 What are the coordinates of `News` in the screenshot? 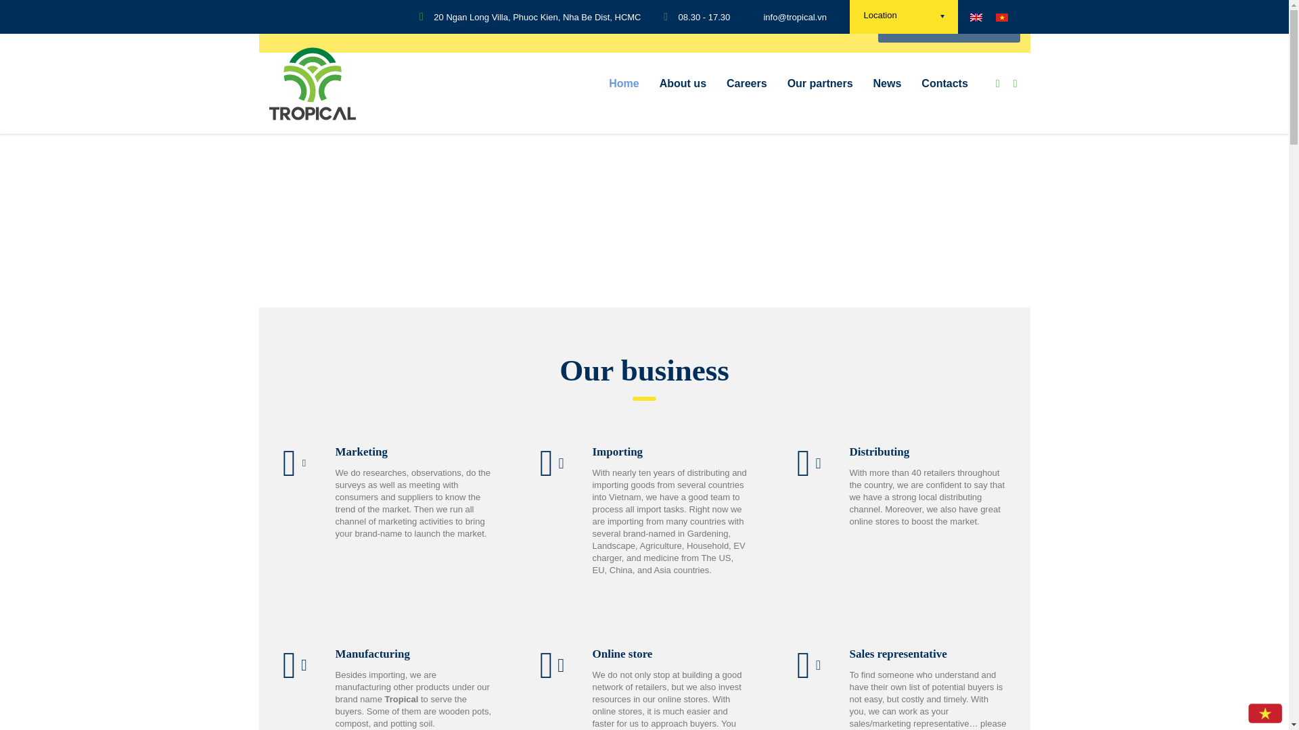 It's located at (888, 84).